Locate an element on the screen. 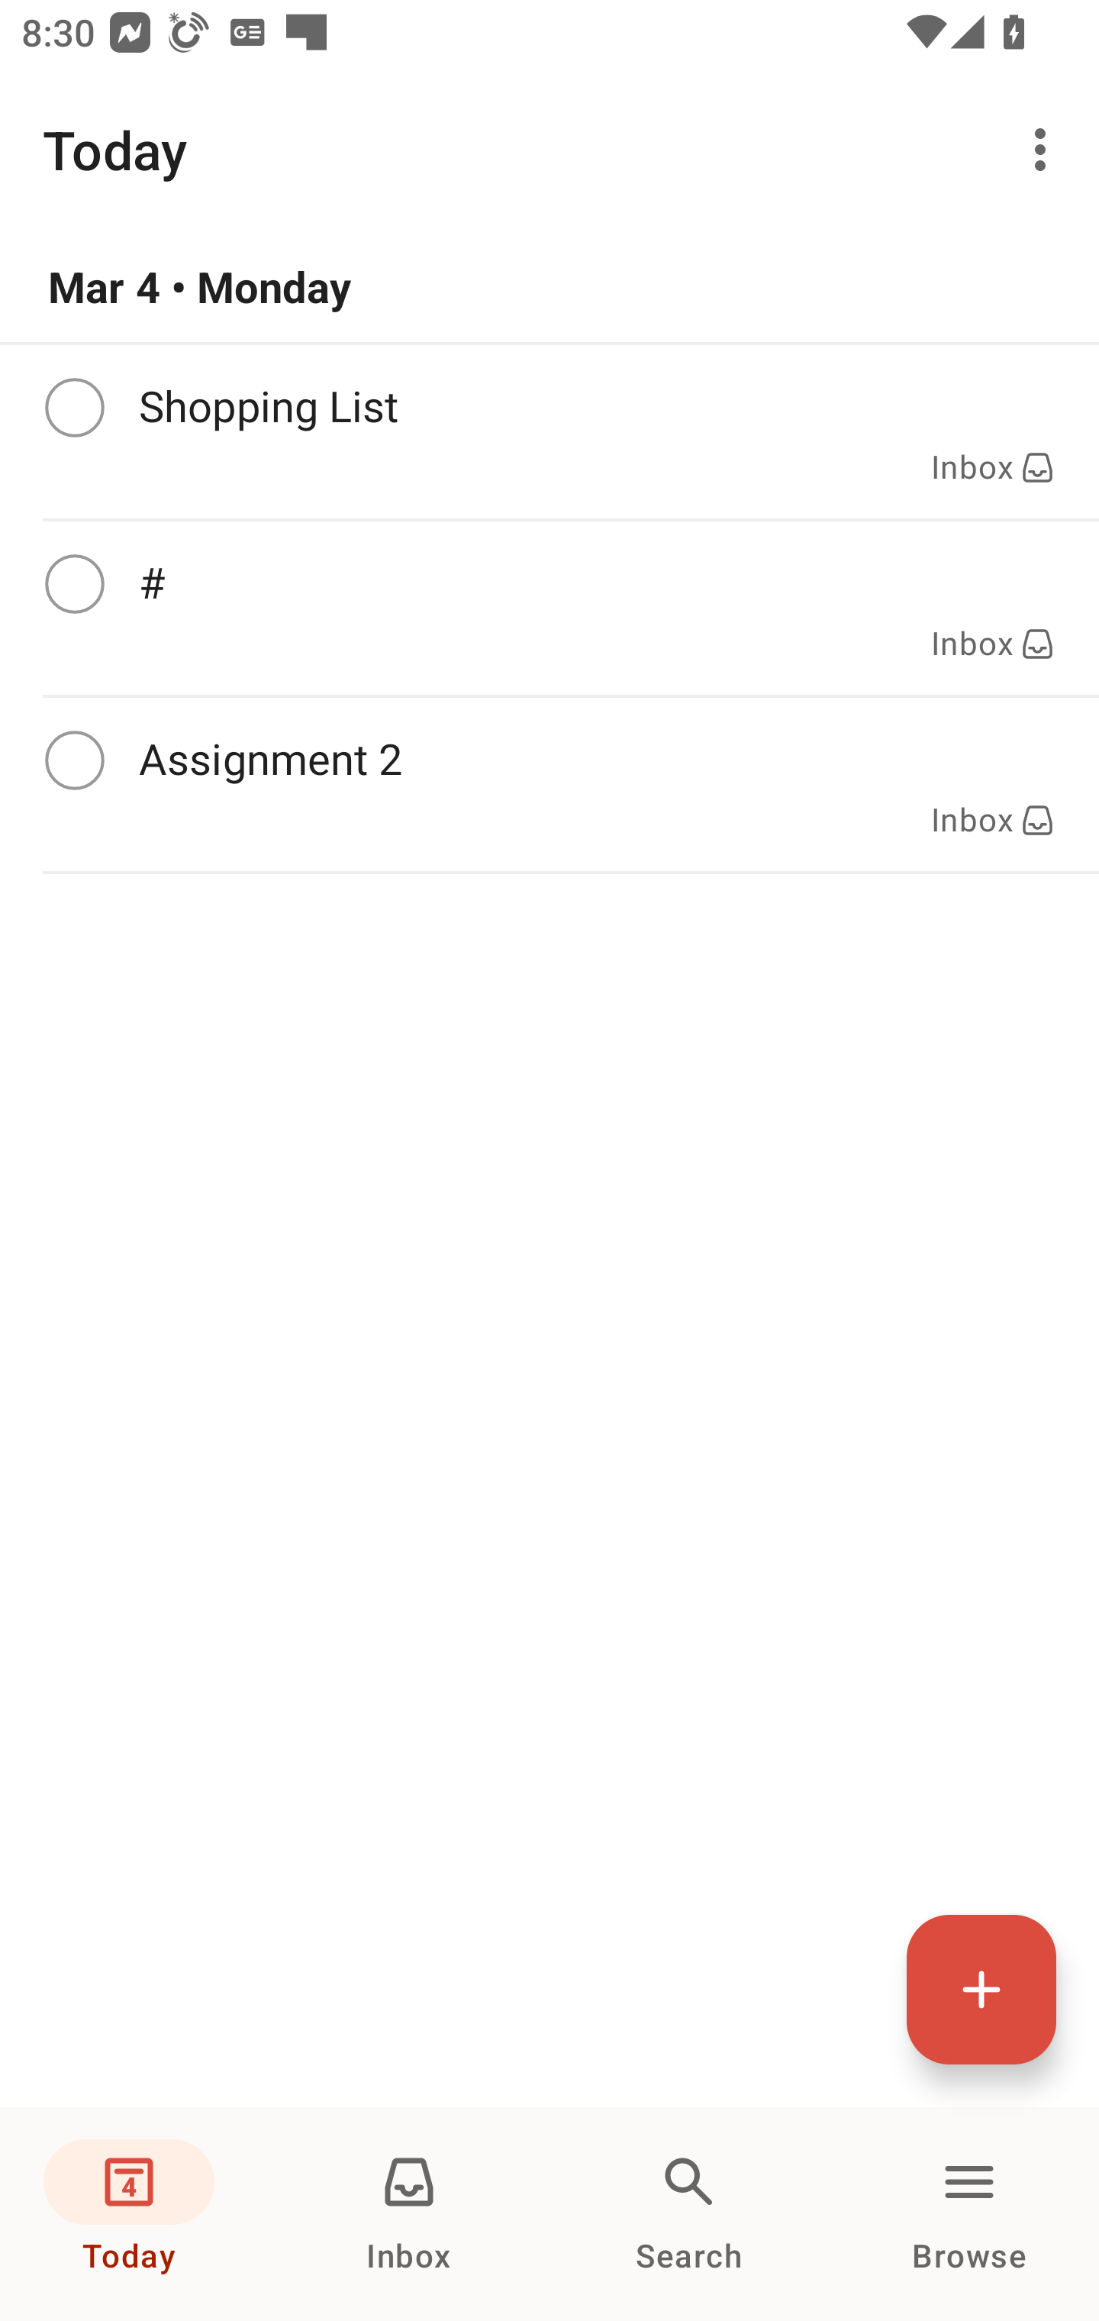  Complete is located at coordinates (74, 760).